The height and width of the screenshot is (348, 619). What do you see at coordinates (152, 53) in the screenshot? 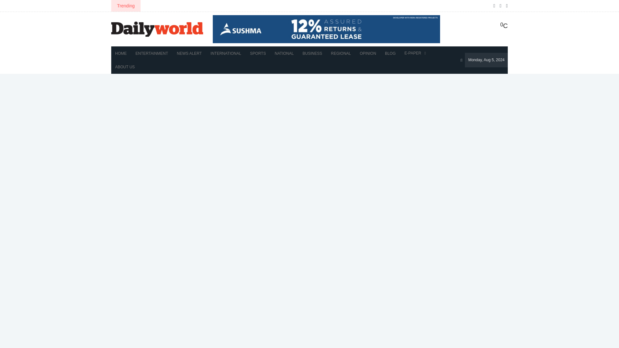
I see `ENTERTAINMENT` at bounding box center [152, 53].